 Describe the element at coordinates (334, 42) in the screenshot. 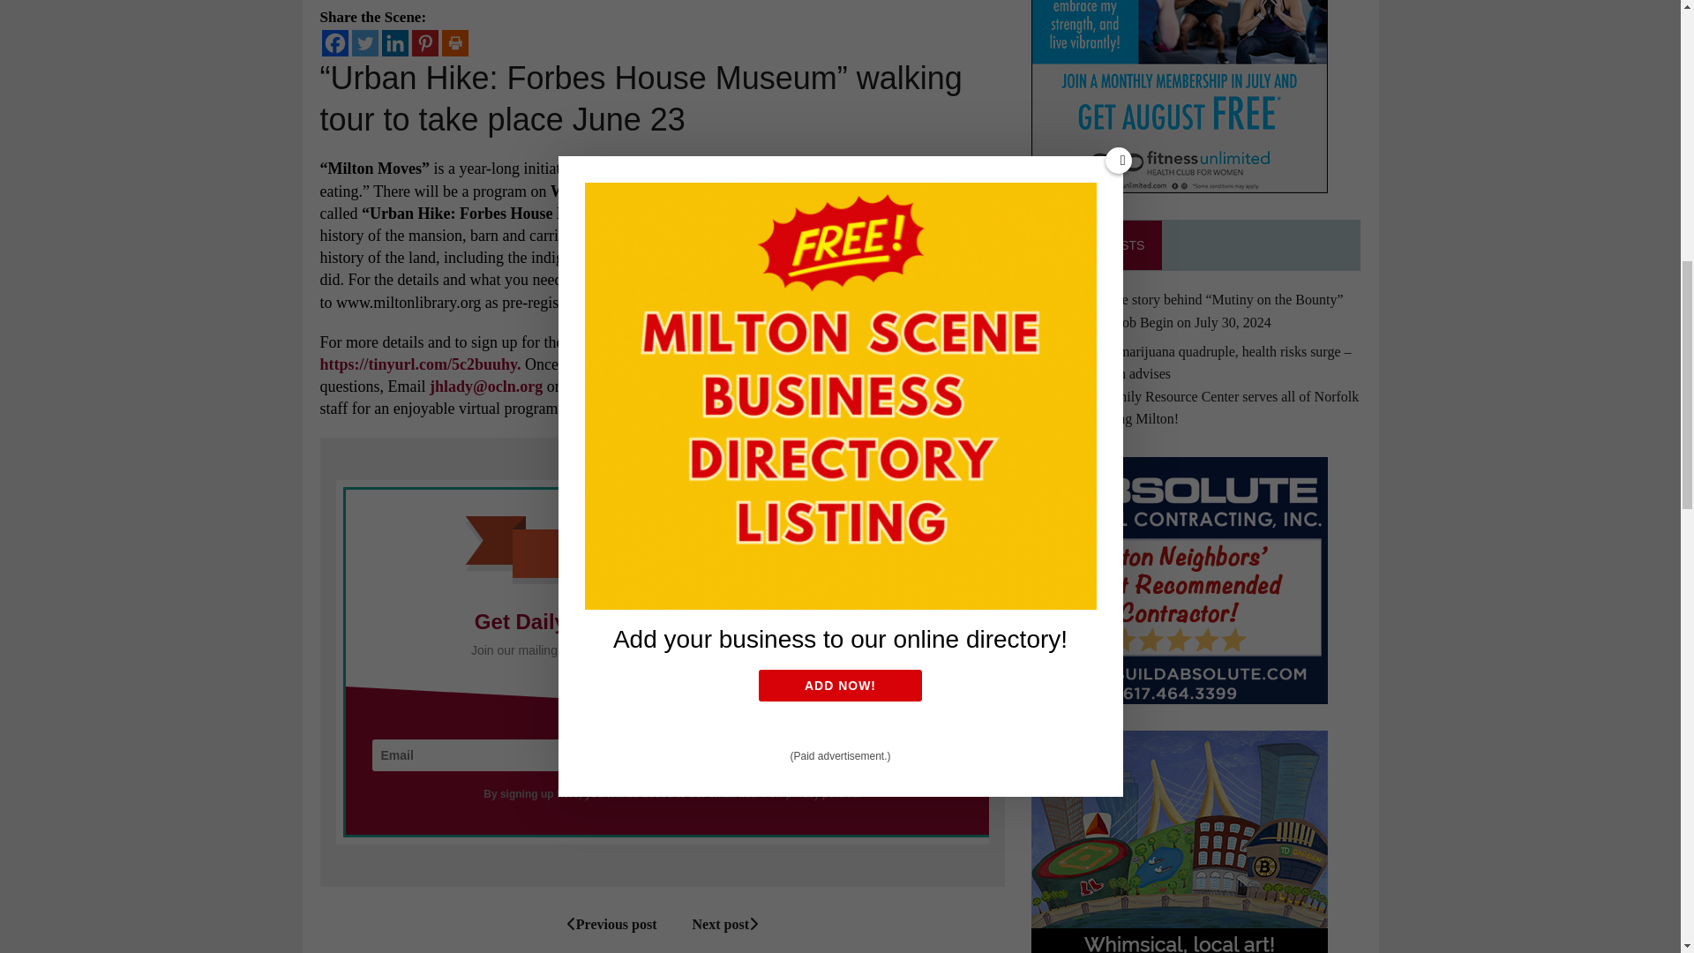

I see `Facebook` at that location.